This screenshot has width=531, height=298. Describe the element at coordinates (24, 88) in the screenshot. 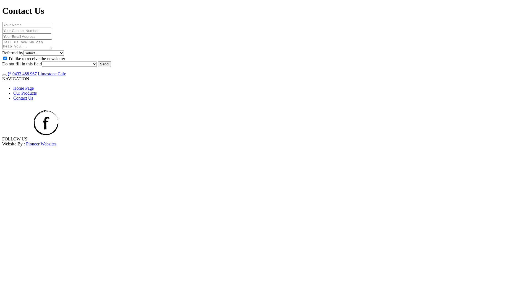

I see `Home Page` at that location.